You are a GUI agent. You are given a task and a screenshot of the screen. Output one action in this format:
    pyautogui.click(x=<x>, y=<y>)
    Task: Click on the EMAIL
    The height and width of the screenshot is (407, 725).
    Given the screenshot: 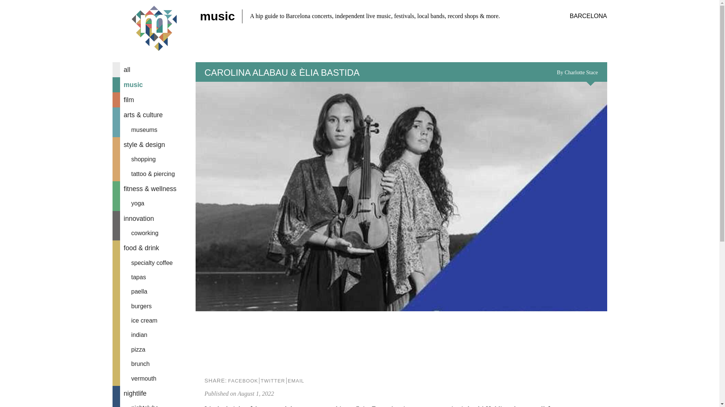 What is the action you would take?
    pyautogui.click(x=296, y=381)
    